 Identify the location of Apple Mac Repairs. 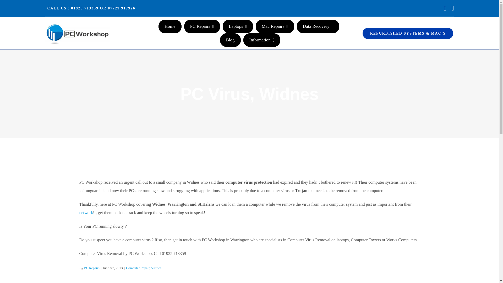
(275, 26).